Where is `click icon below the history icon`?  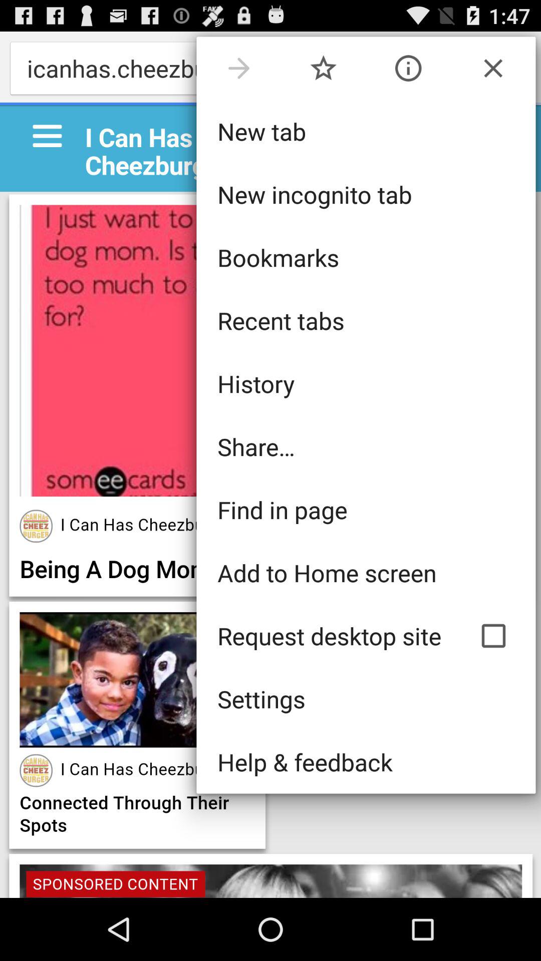
click icon below the history icon is located at coordinates (366, 446).